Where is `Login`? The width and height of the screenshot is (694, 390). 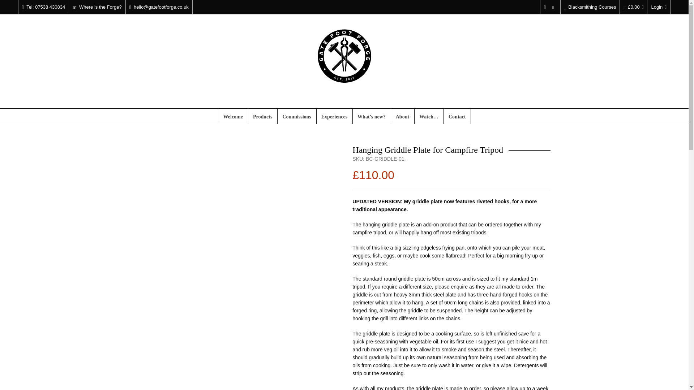 Login is located at coordinates (659, 7).